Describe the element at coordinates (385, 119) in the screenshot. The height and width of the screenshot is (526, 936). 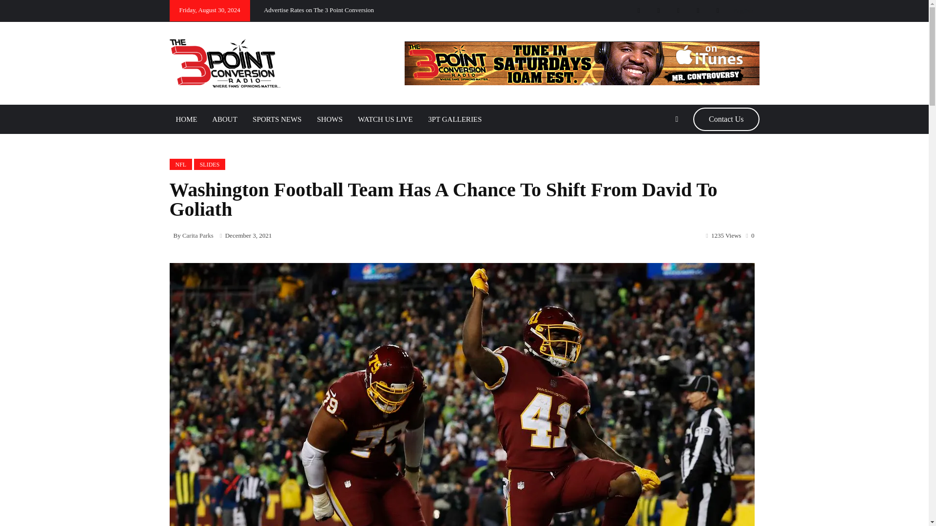
I see `WATCH US LIVE` at that location.